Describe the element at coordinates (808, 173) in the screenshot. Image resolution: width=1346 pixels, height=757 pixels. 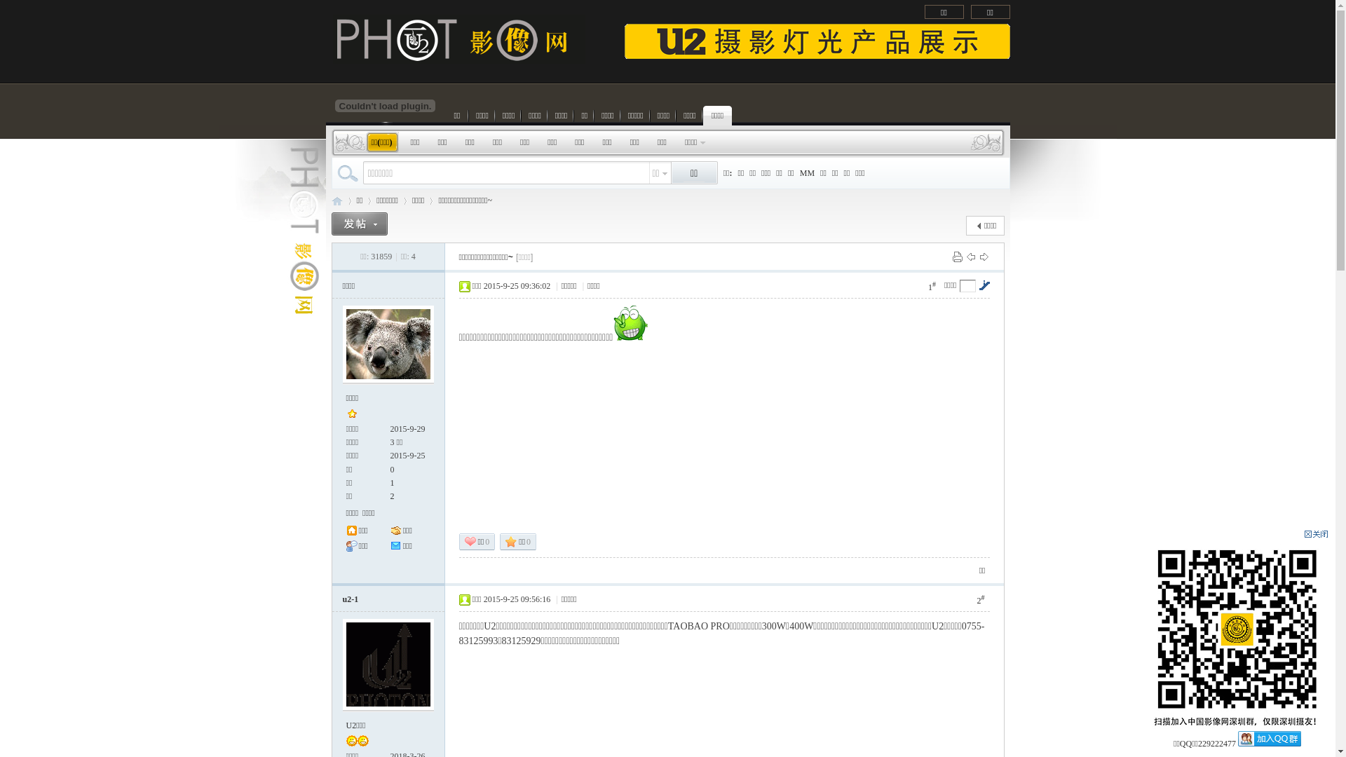
I see `MM` at that location.